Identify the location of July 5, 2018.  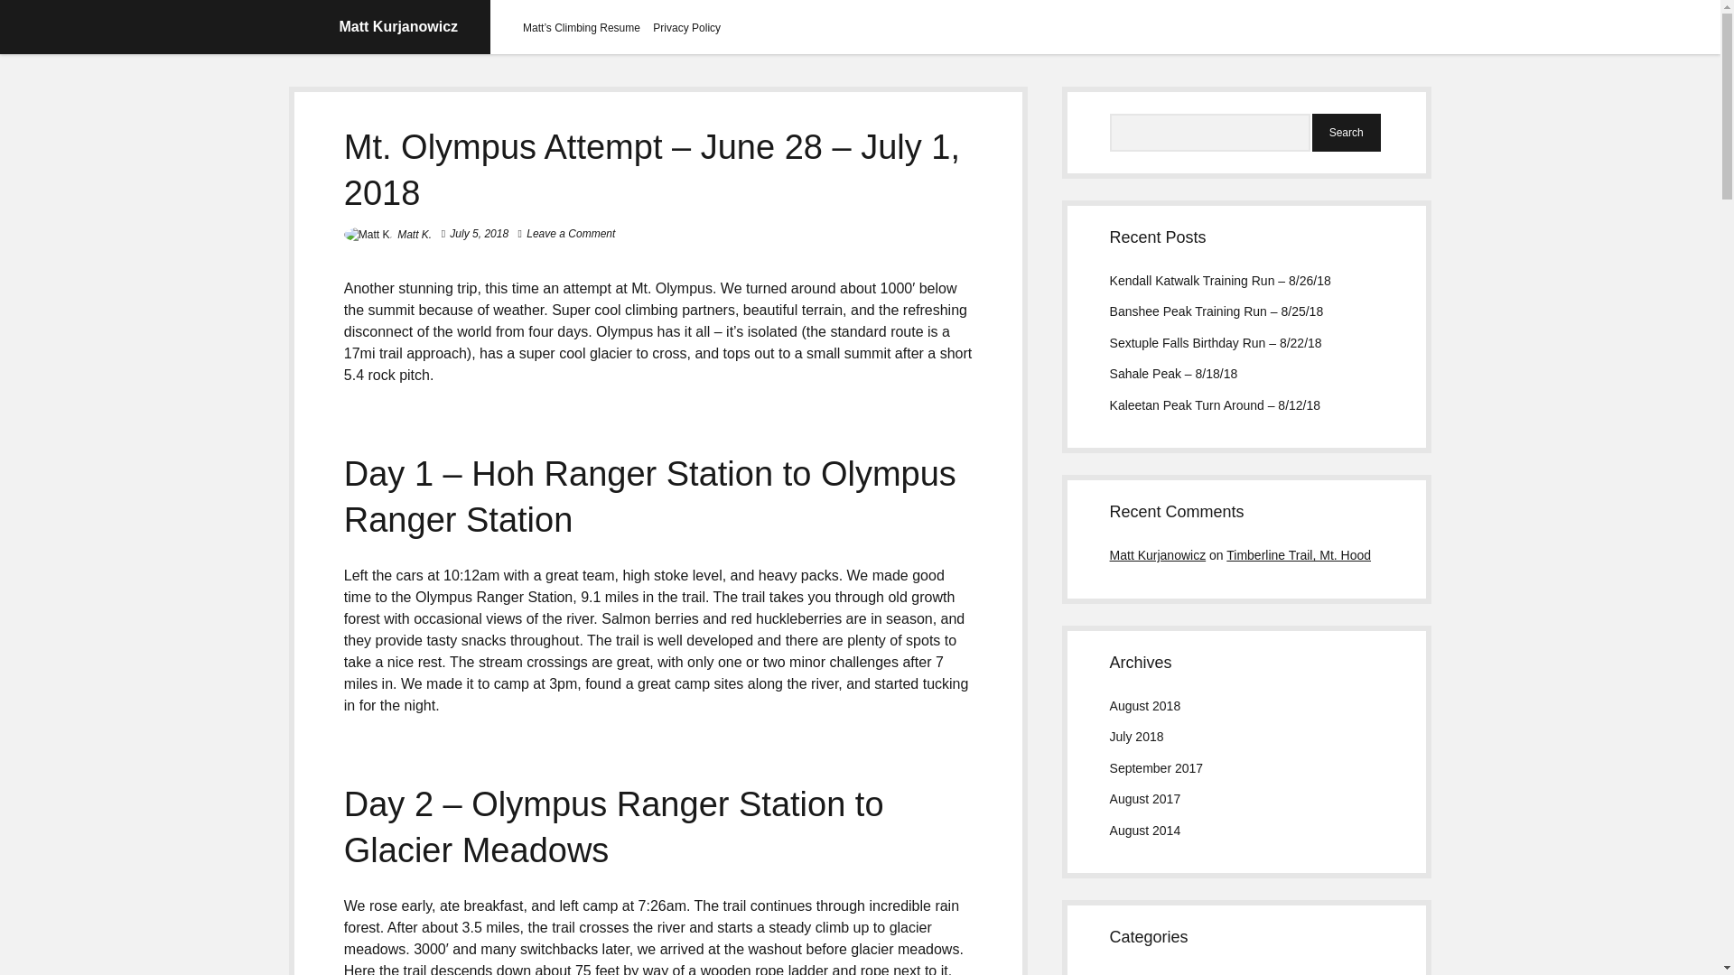
(479, 233).